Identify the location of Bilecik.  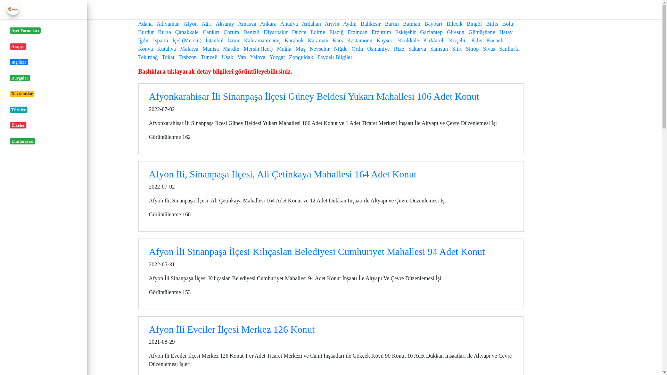
(454, 24).